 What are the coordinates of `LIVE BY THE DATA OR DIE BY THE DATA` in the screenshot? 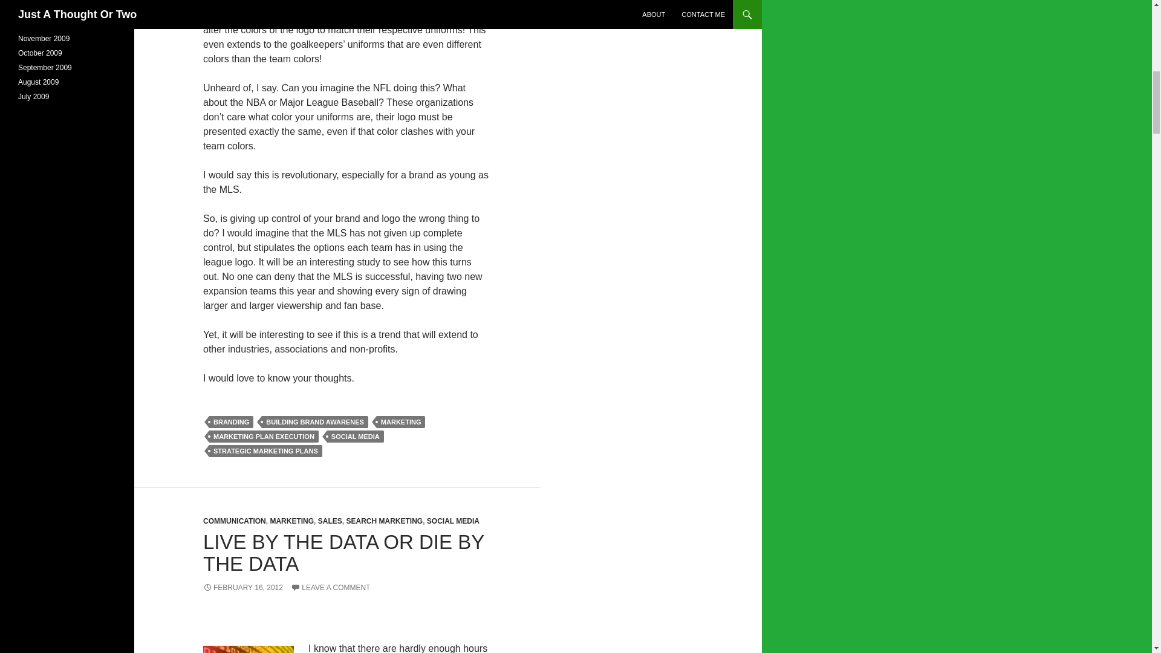 It's located at (343, 553).